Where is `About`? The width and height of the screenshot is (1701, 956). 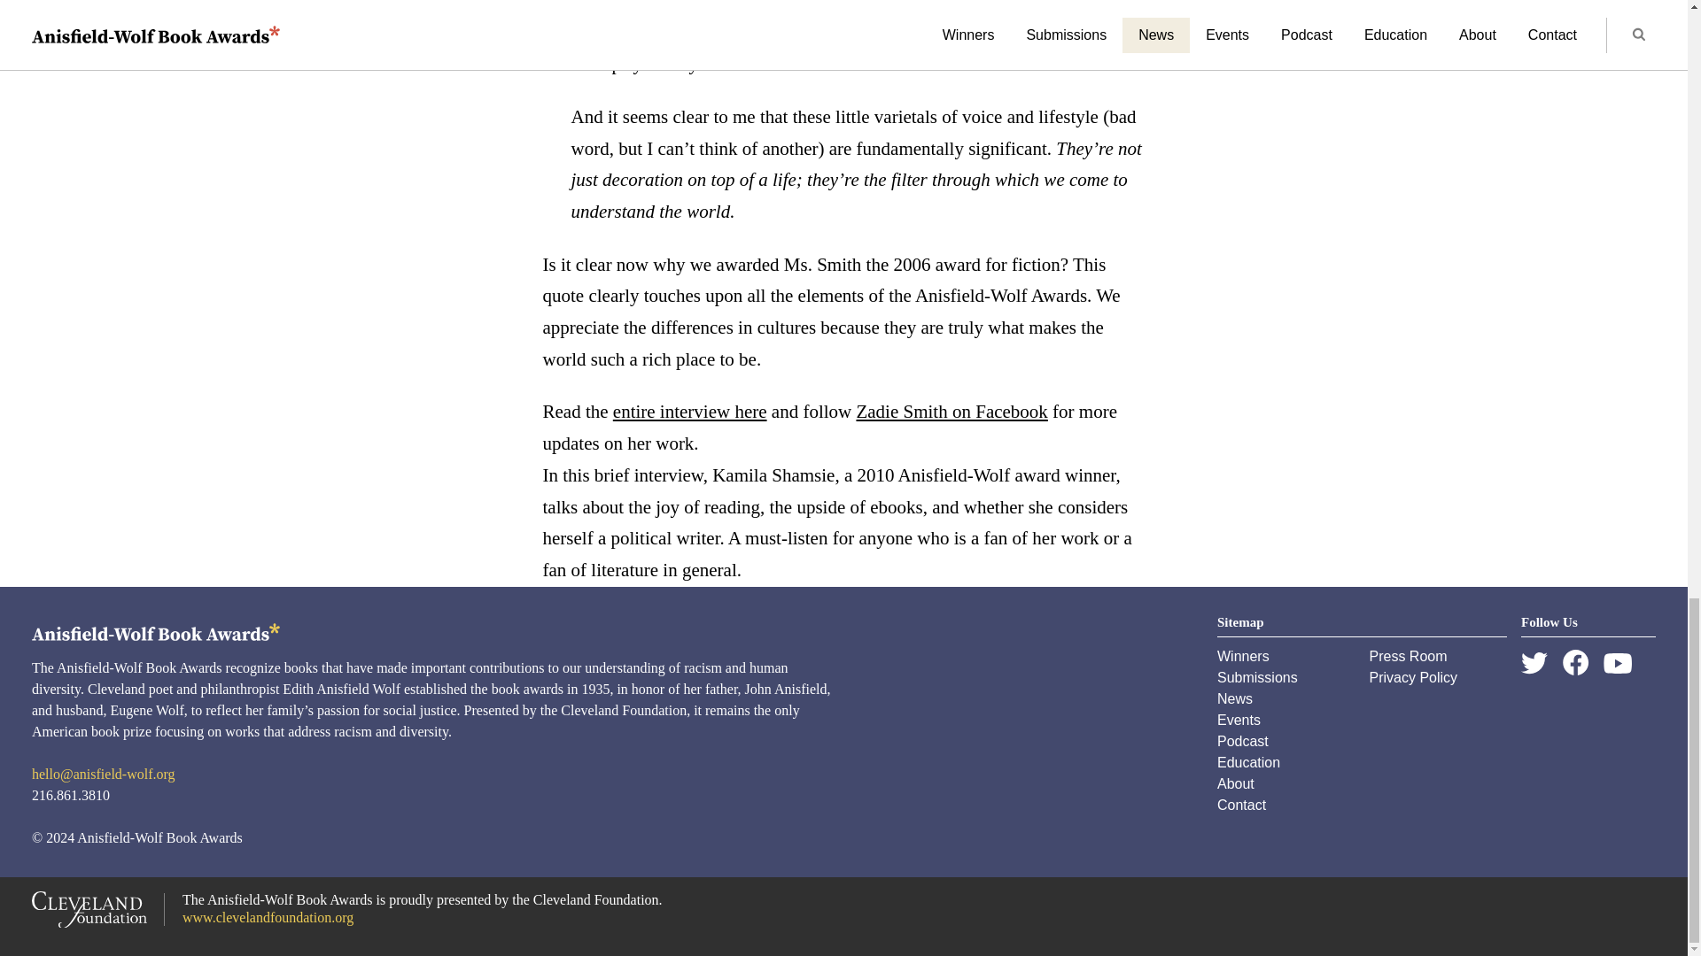
About is located at coordinates (1236, 783).